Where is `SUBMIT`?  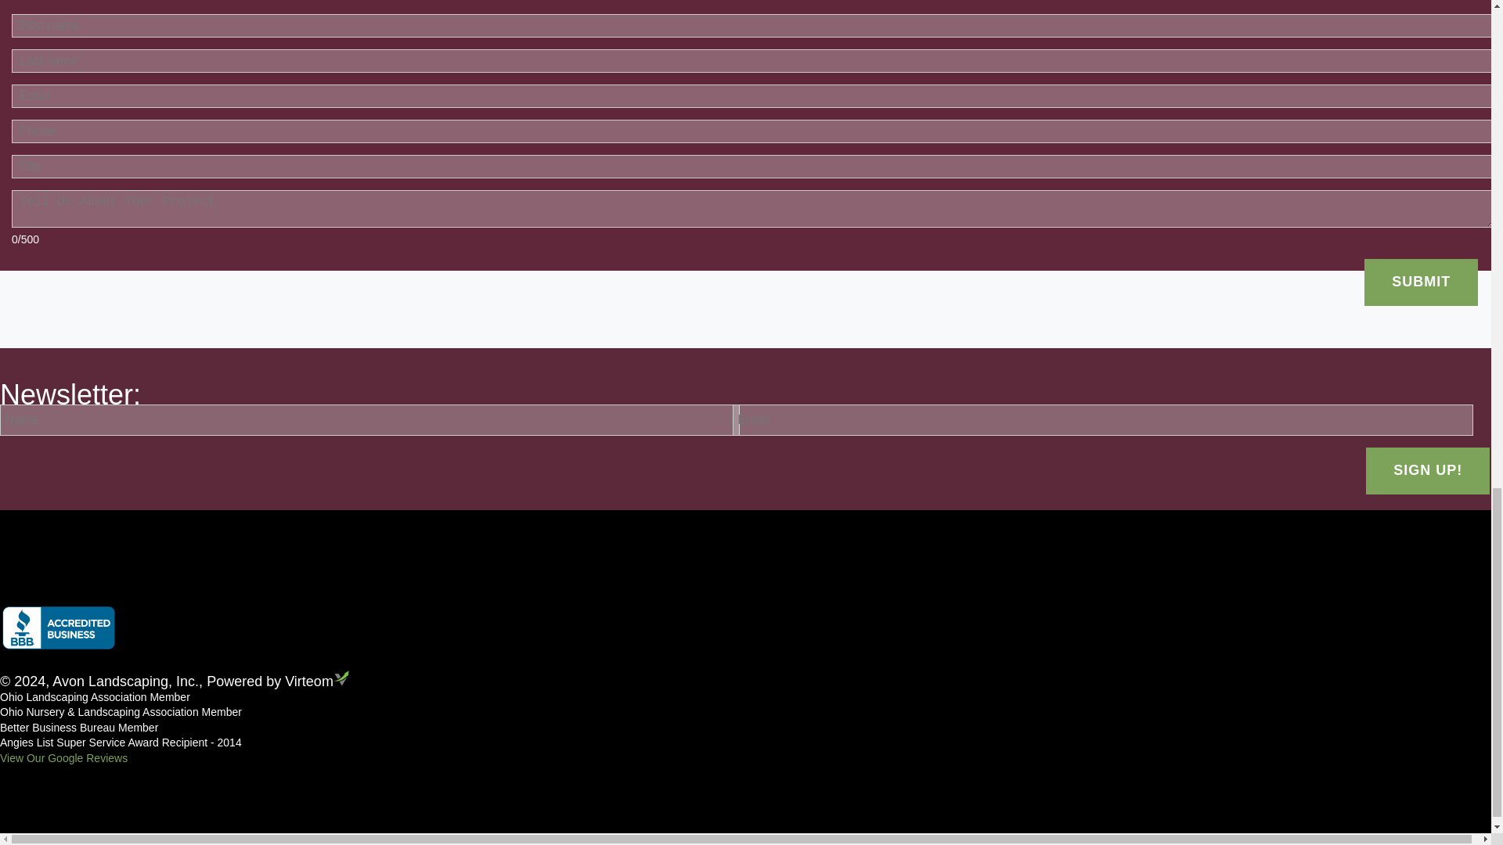 SUBMIT is located at coordinates (1421, 282).